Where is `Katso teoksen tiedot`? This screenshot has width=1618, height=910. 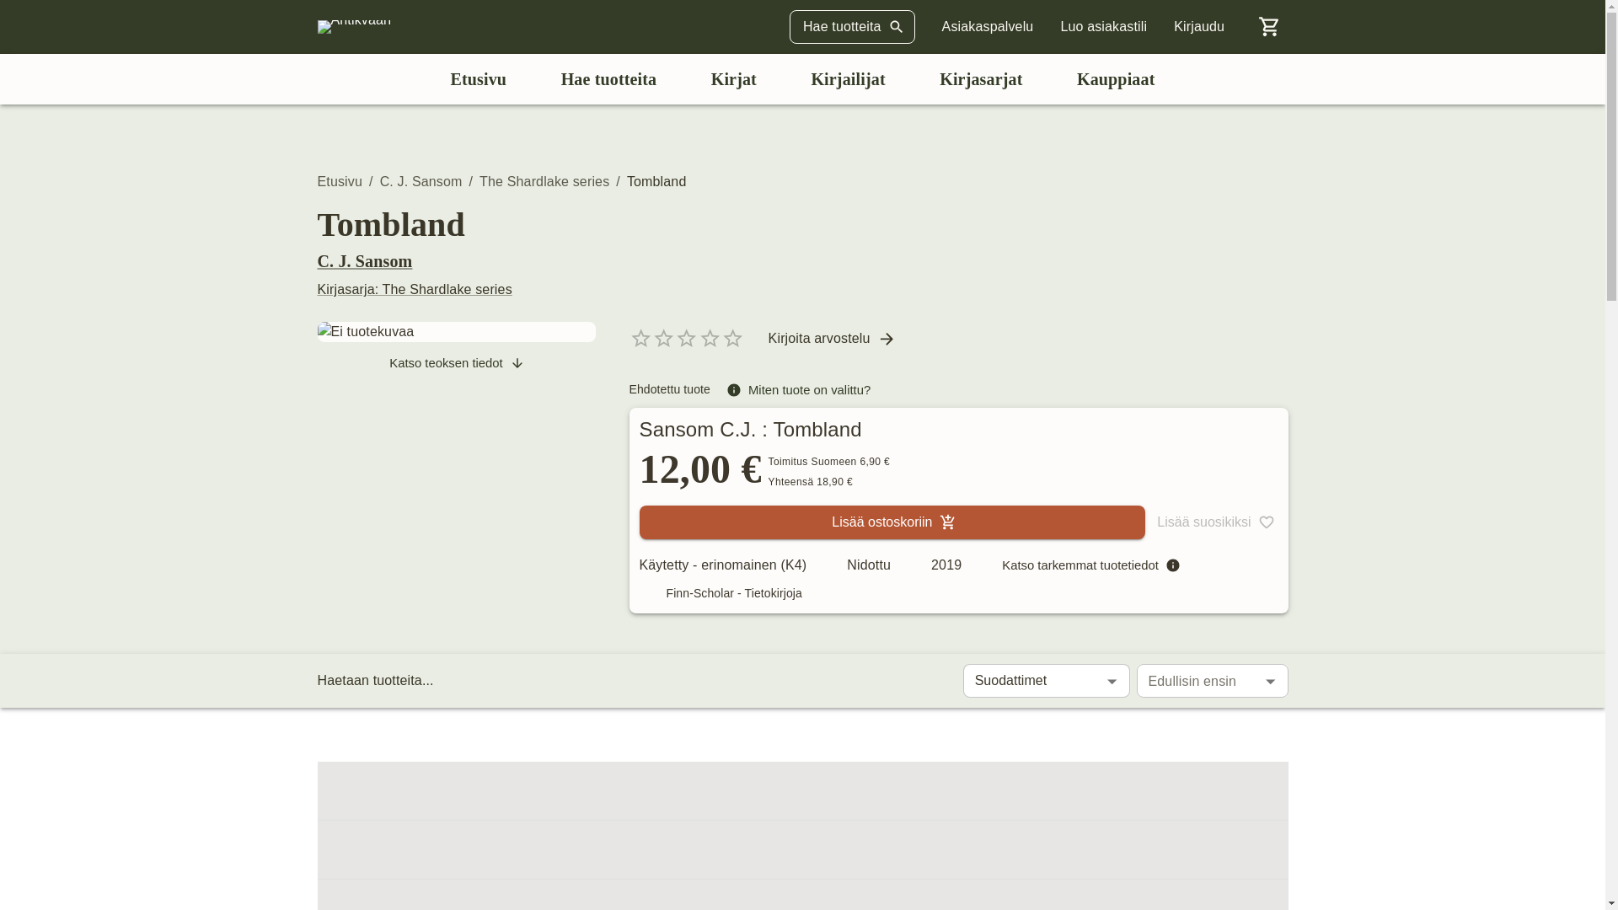
Katso teoksen tiedot is located at coordinates (456, 362).